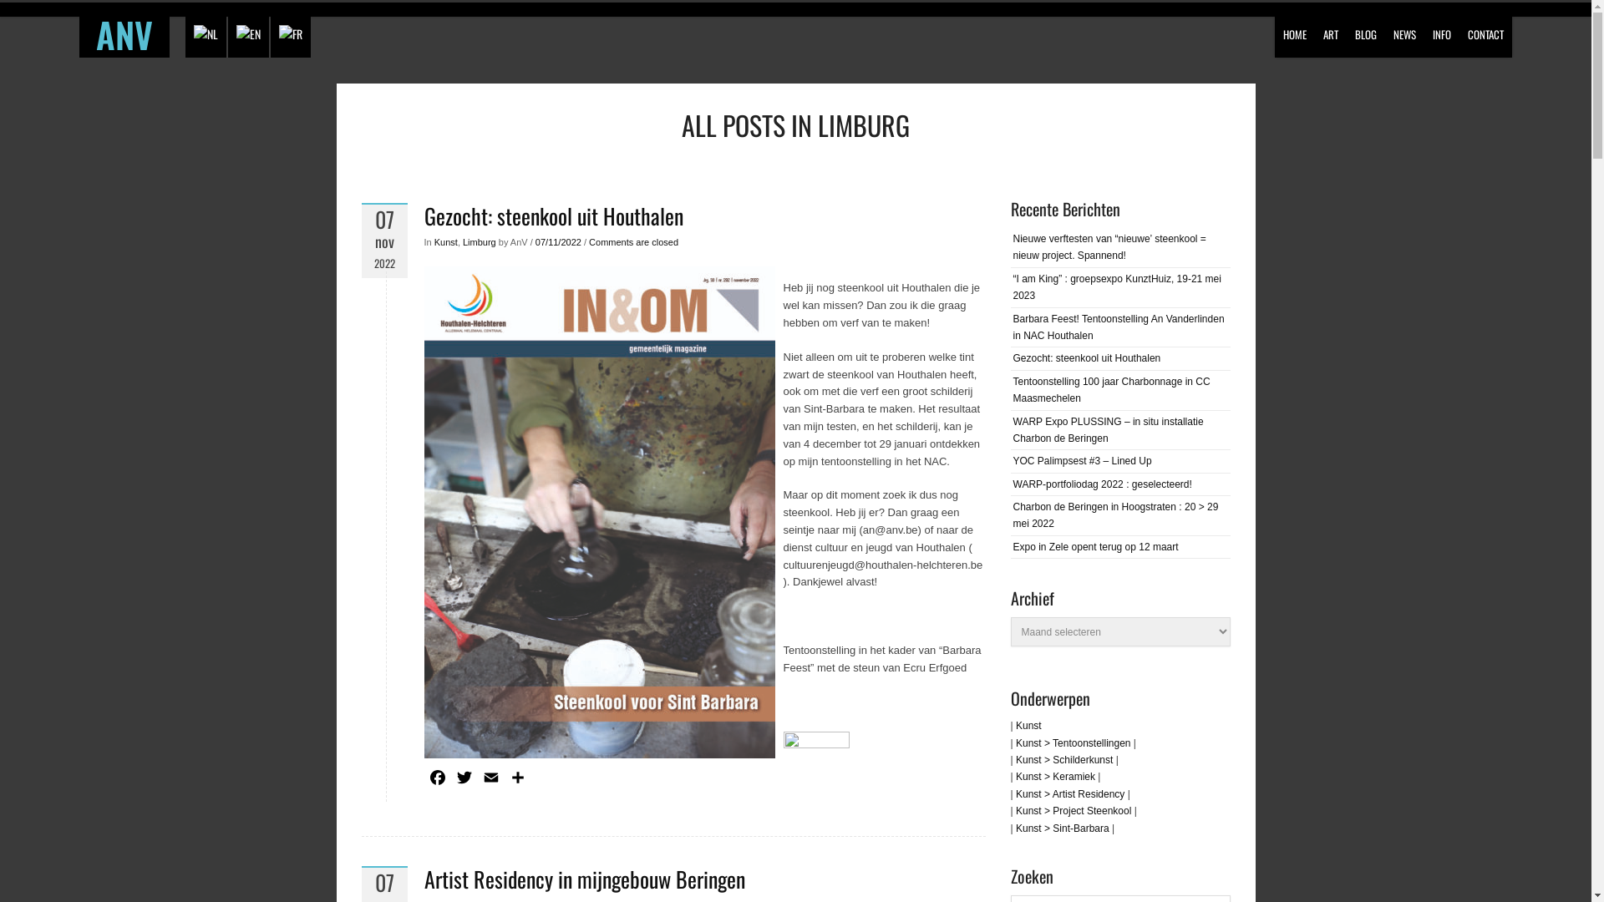 The width and height of the screenshot is (1604, 902). What do you see at coordinates (1074, 743) in the screenshot?
I see `Kunst > Tentoonstellingen` at bounding box center [1074, 743].